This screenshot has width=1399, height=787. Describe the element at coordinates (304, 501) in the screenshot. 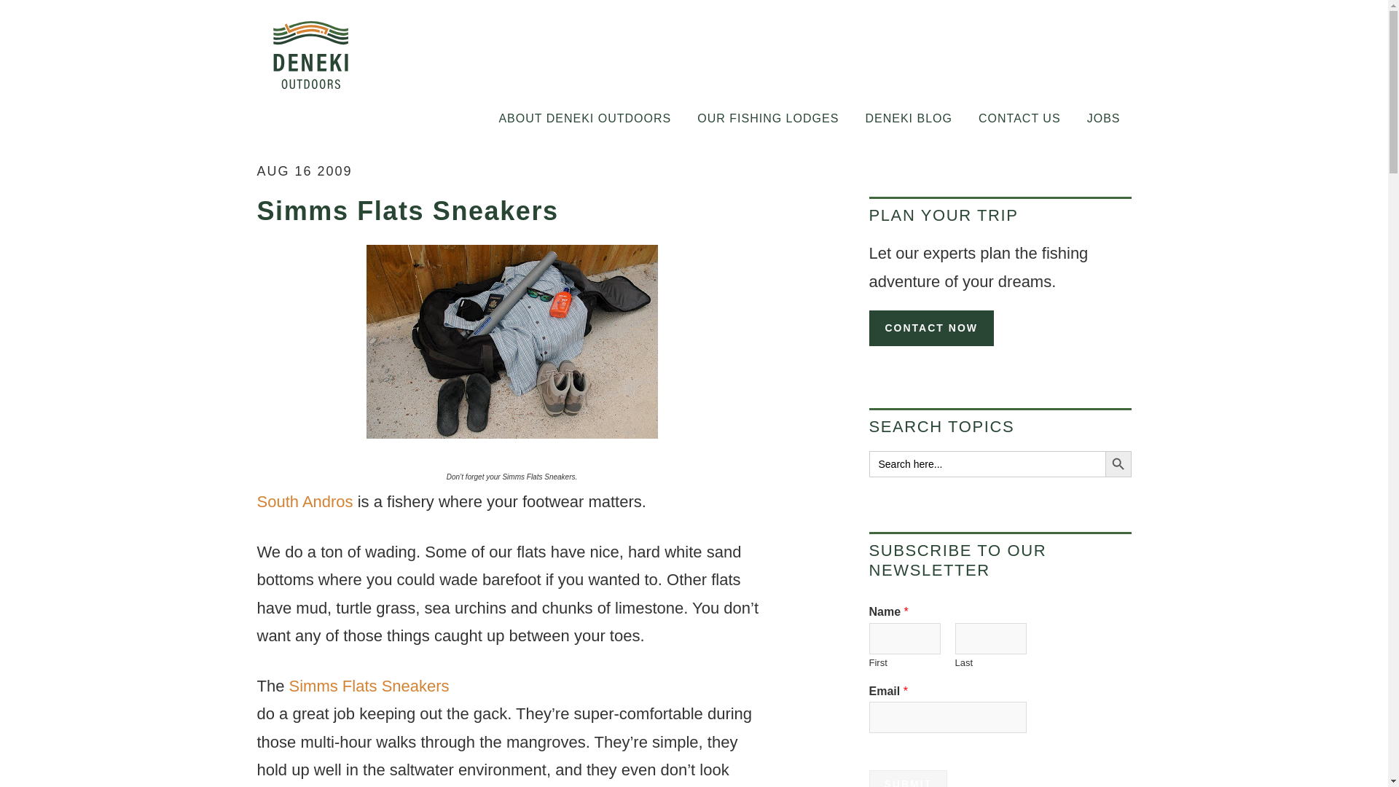

I see `South Andros` at that location.